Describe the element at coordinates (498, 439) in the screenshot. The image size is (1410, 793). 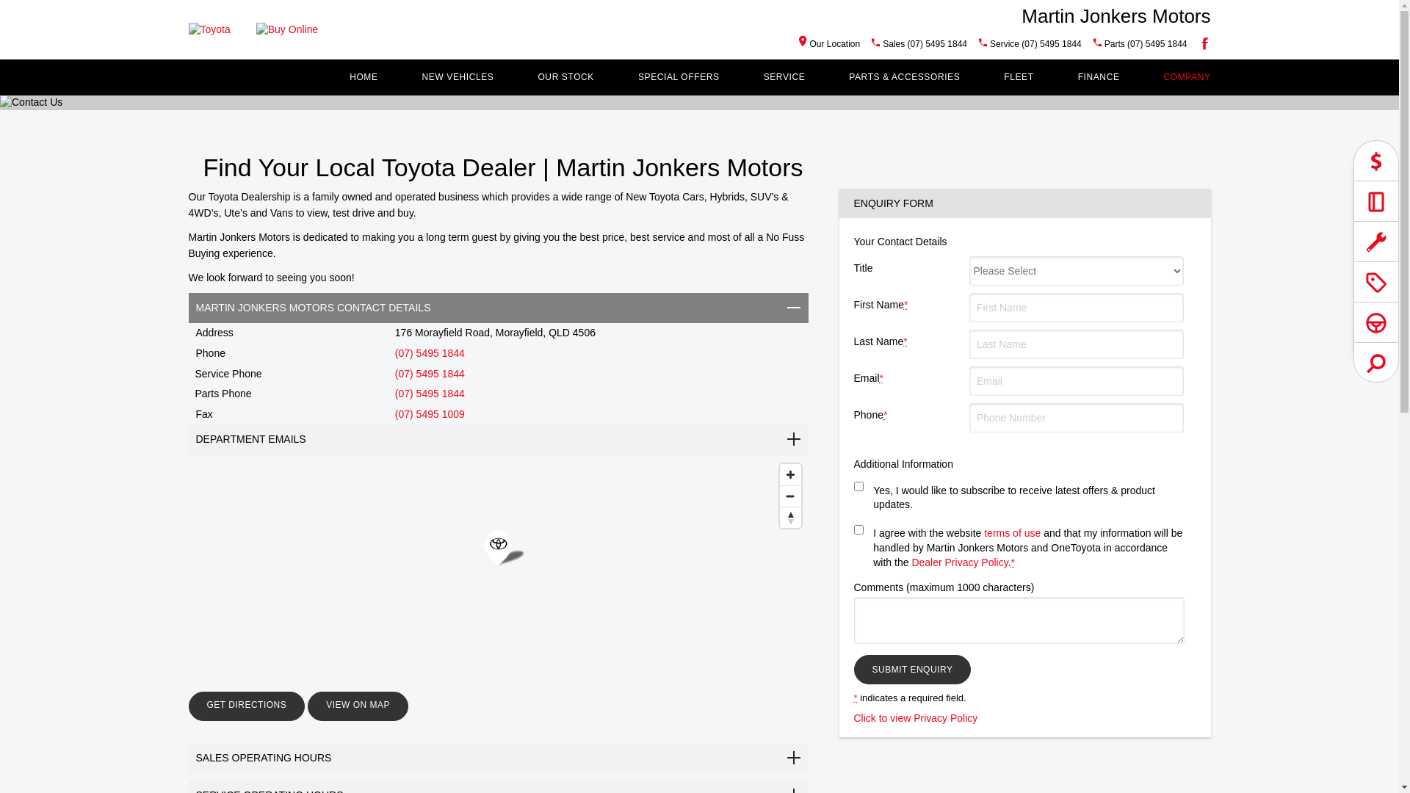
I see `DEPARTMENT EMAILS` at that location.